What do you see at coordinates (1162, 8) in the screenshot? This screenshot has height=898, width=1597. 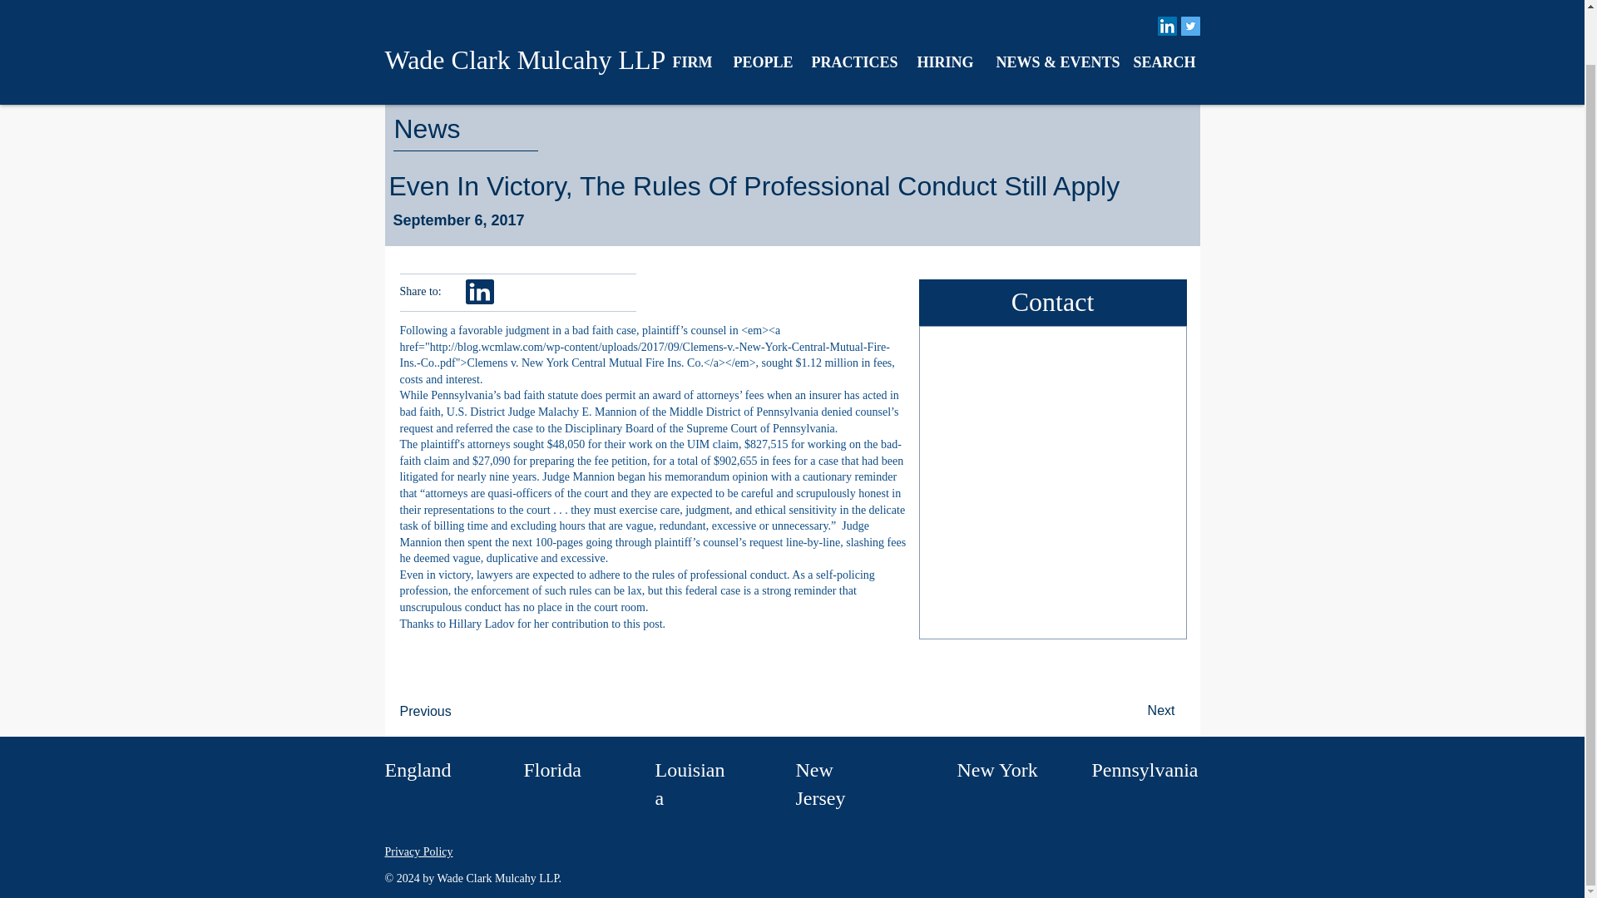 I see `SEARCH` at bounding box center [1162, 8].